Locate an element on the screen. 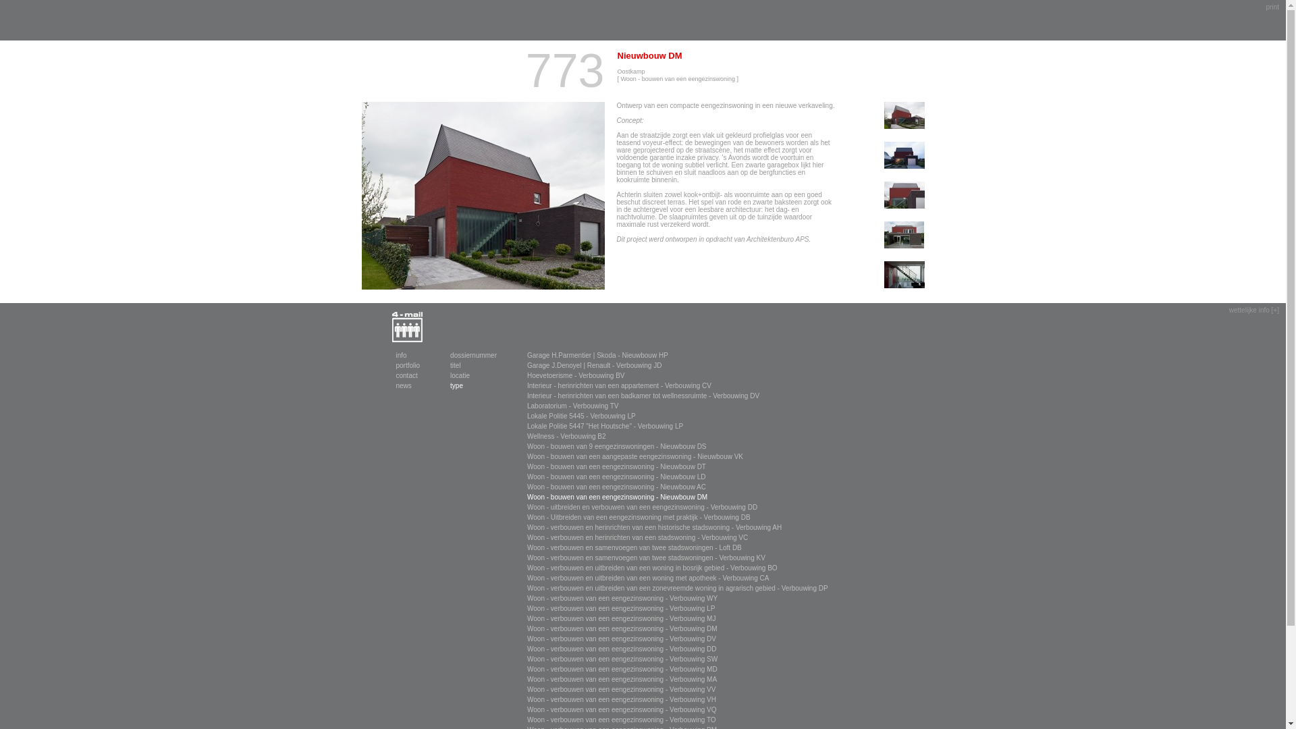 The image size is (1296, 729). Woon - verbouwen van een eengezinswoning - Verbouwing TO is located at coordinates (622, 720).